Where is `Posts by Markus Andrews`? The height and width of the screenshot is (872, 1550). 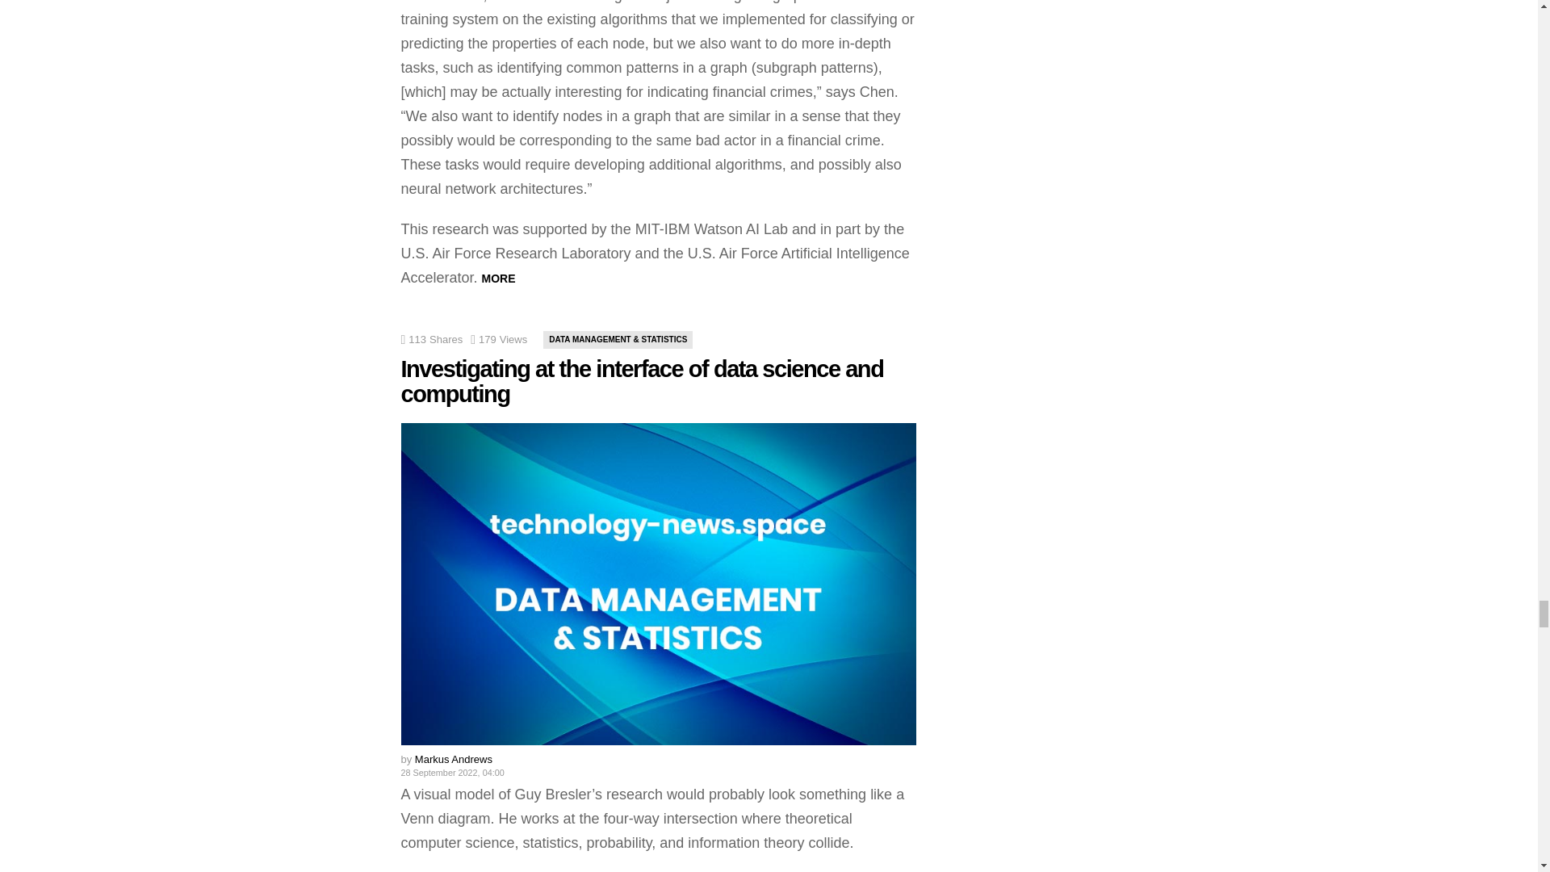
Posts by Markus Andrews is located at coordinates (454, 759).